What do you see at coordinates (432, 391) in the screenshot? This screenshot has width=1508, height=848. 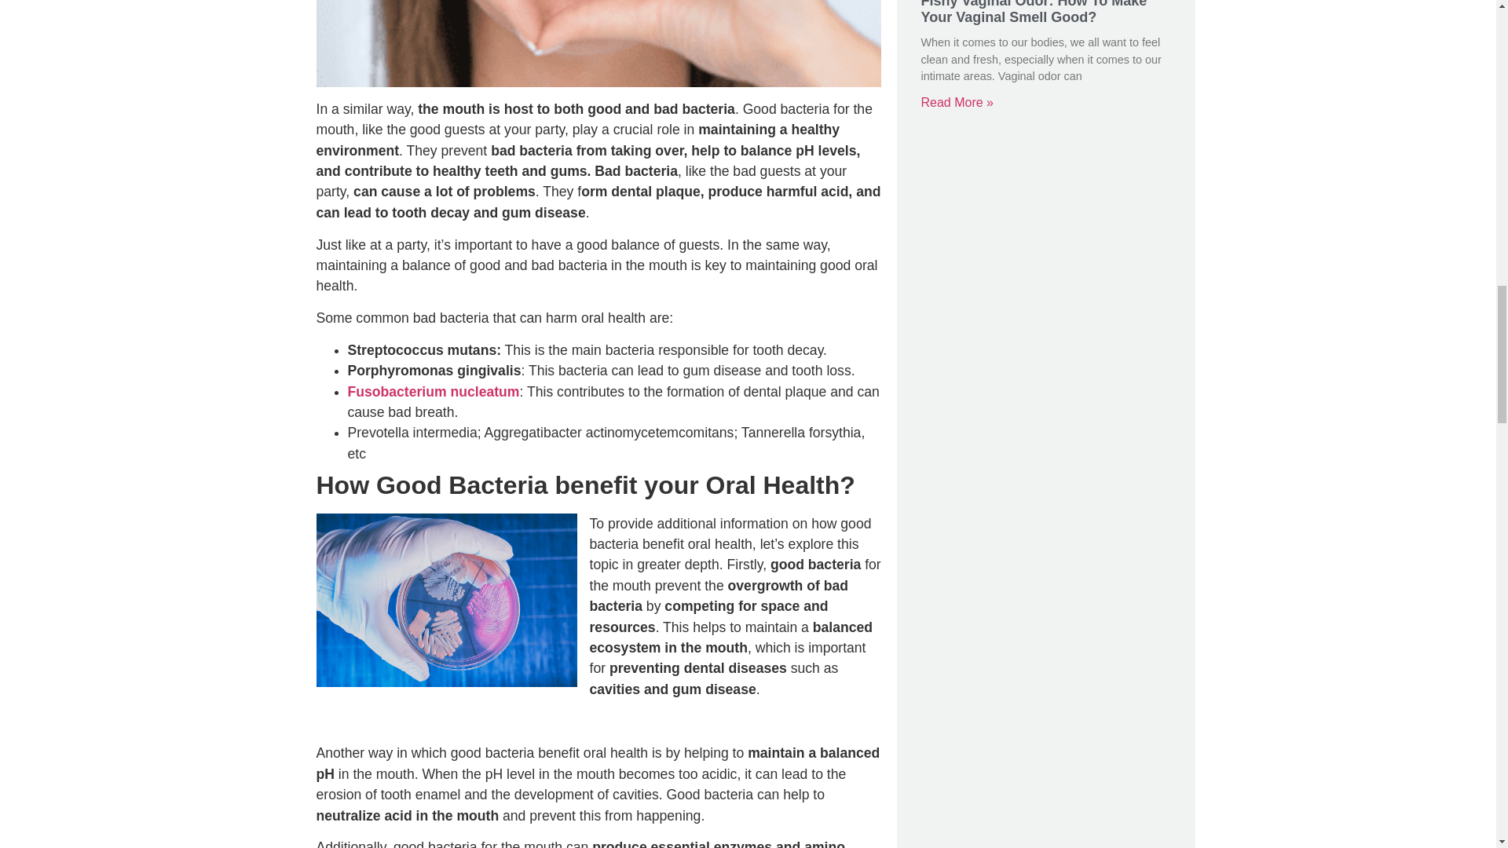 I see `Fusobacterium nucleatum` at bounding box center [432, 391].